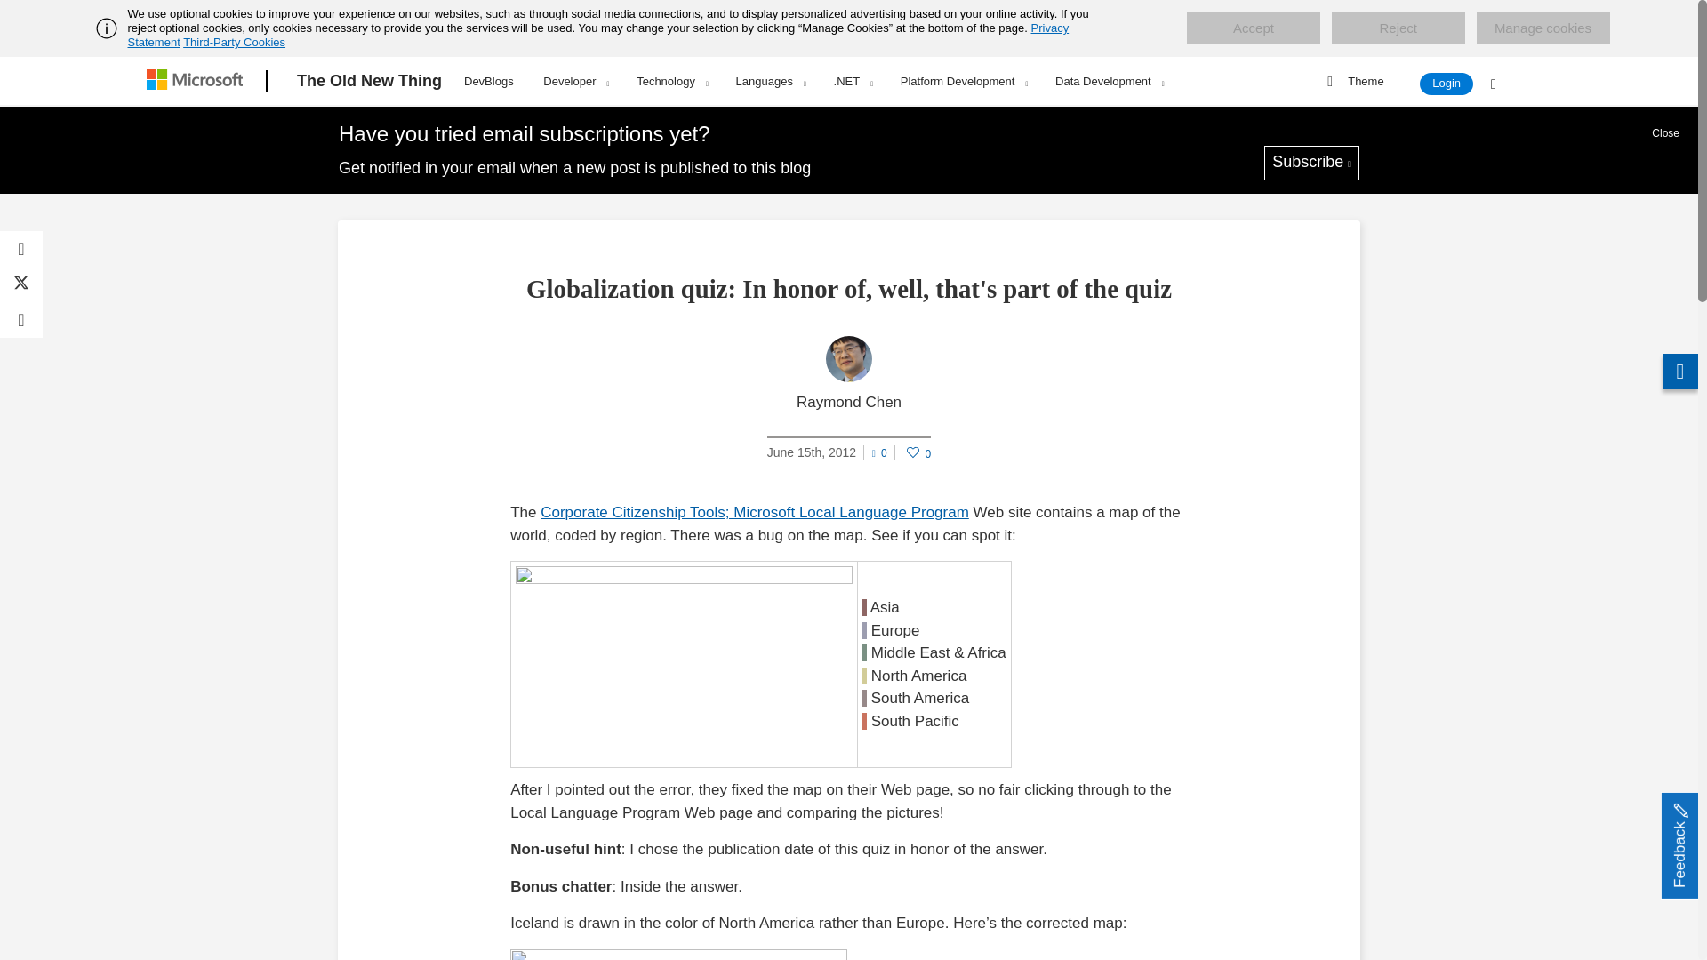 This screenshot has height=960, width=1707. Describe the element at coordinates (574, 81) in the screenshot. I see `Developer` at that location.